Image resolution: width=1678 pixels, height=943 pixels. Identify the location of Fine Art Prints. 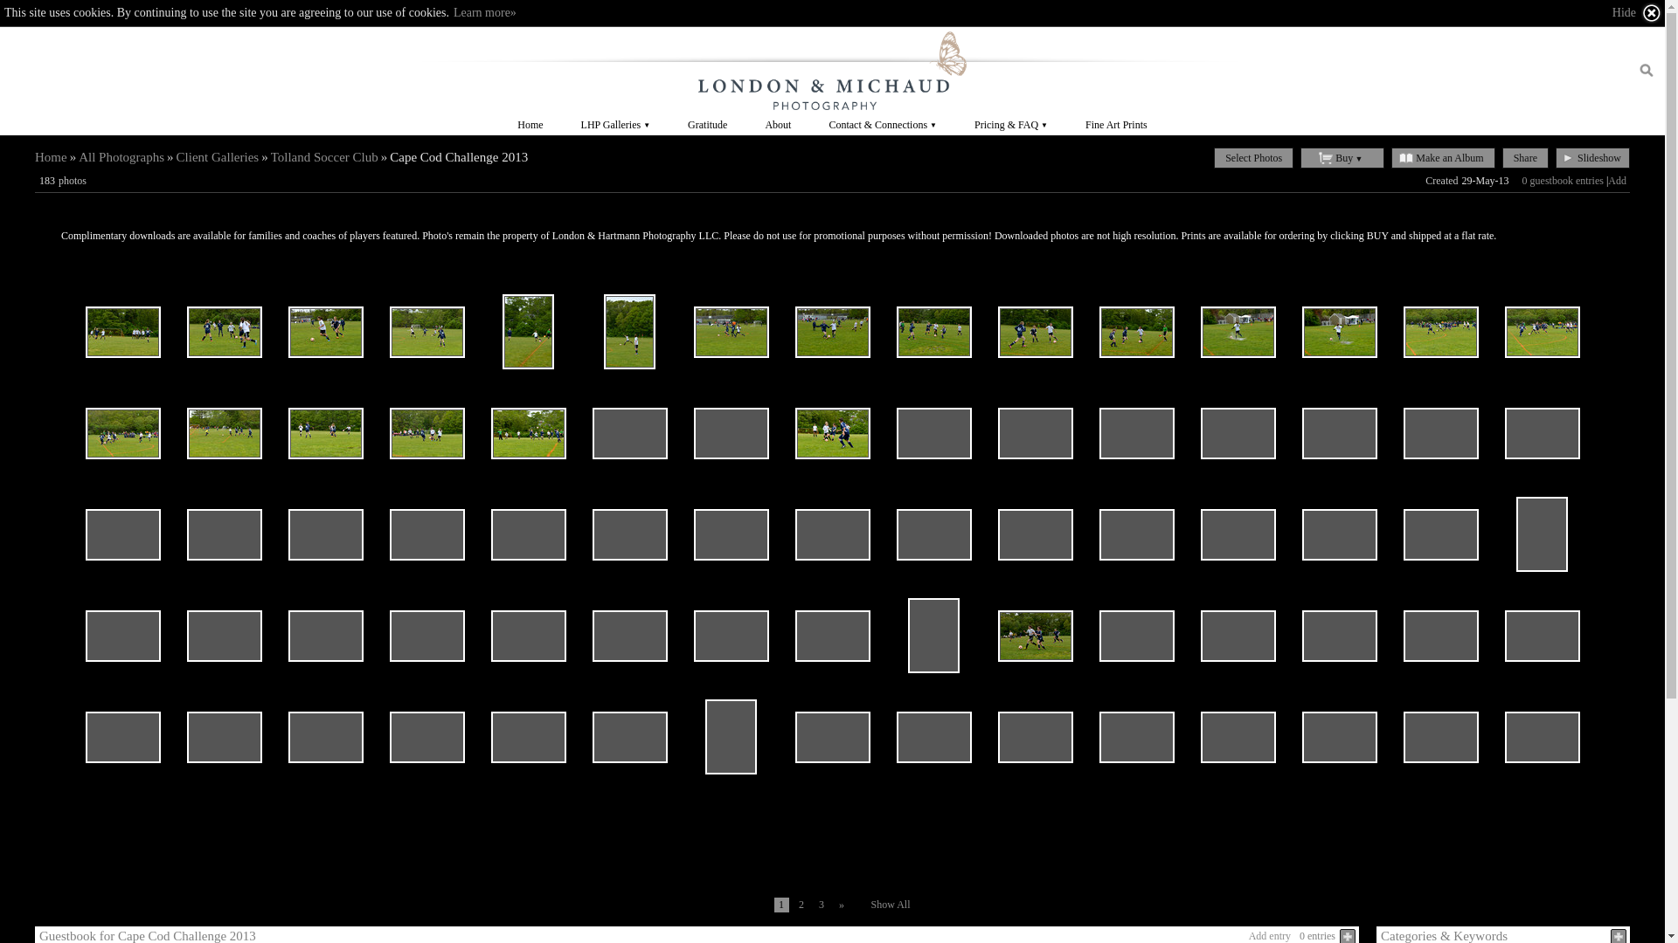
(1115, 124).